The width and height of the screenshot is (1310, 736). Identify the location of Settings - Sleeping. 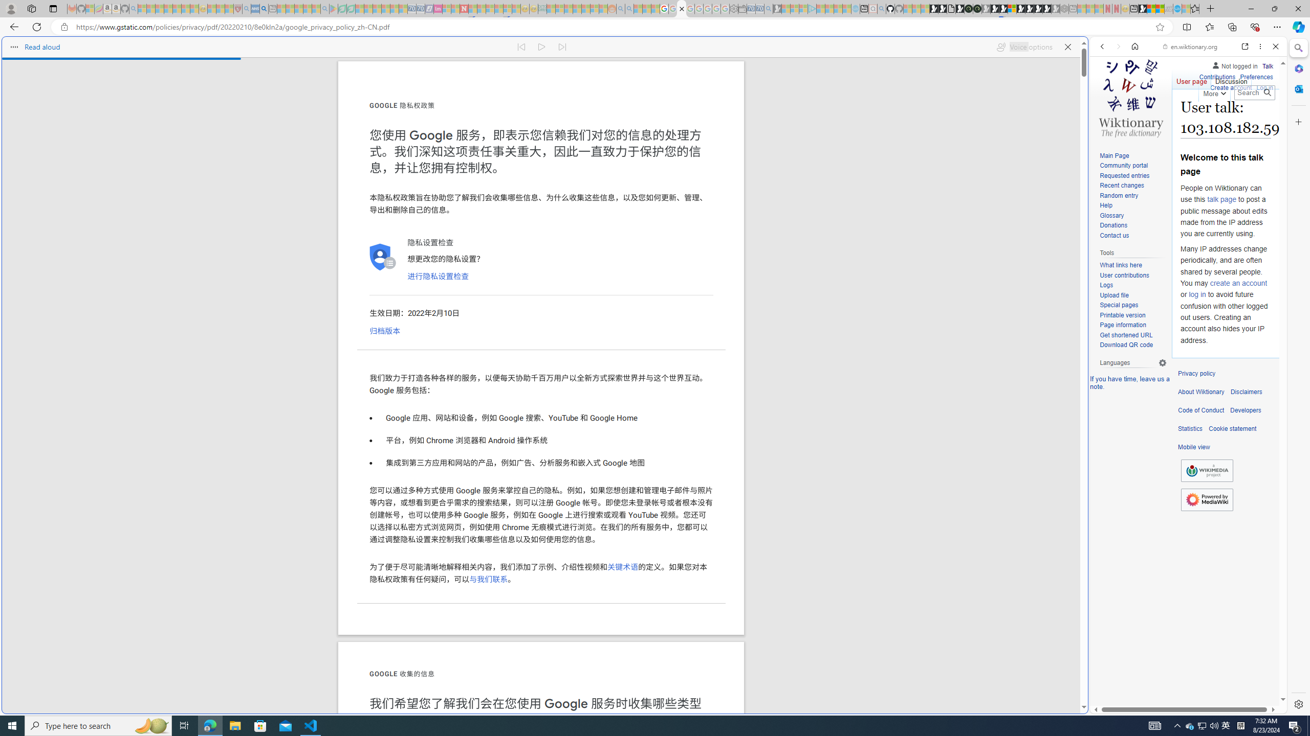
(734, 9).